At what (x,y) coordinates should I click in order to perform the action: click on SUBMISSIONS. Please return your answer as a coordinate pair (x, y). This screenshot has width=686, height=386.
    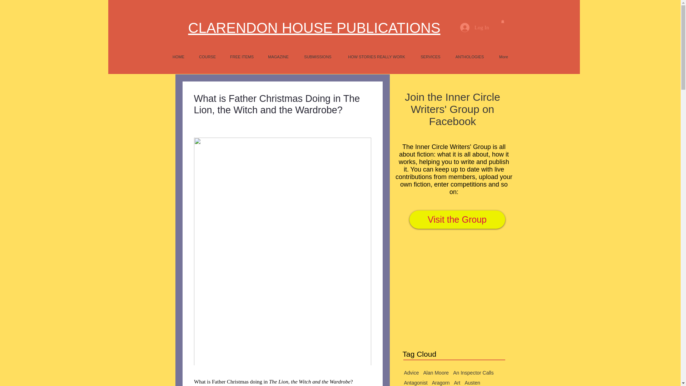
    Looking at the image, I should click on (317, 56).